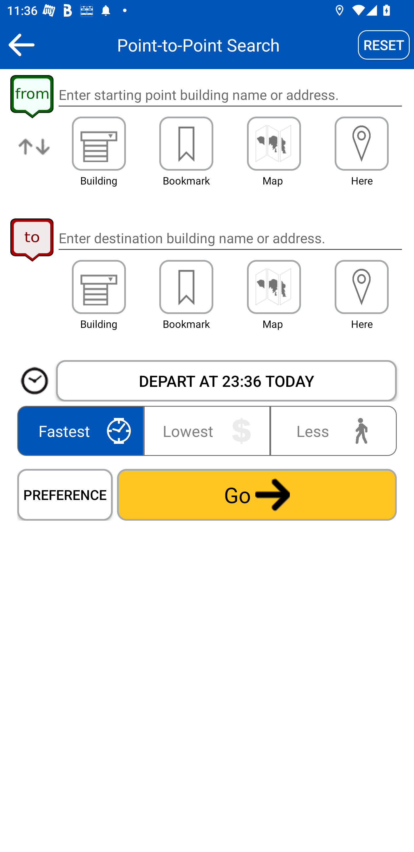 The height and width of the screenshot is (852, 414). I want to click on Here, so click(362, 143).